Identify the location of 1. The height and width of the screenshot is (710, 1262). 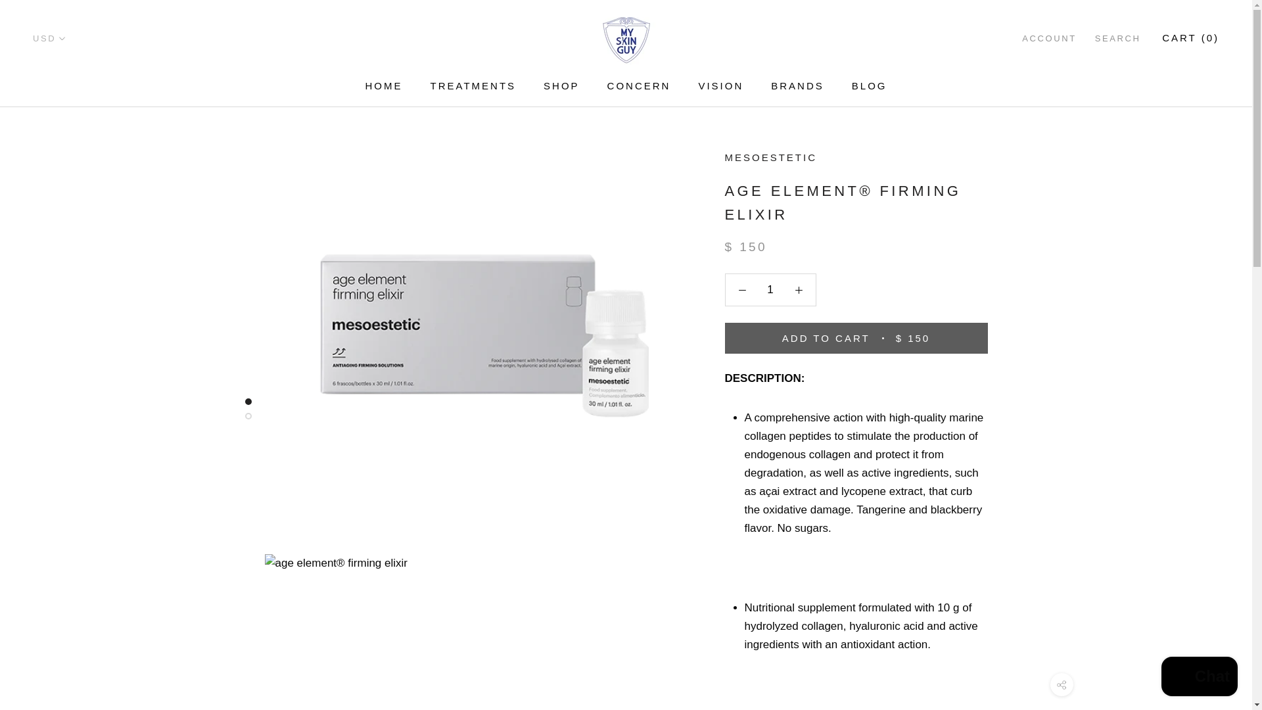
(797, 85).